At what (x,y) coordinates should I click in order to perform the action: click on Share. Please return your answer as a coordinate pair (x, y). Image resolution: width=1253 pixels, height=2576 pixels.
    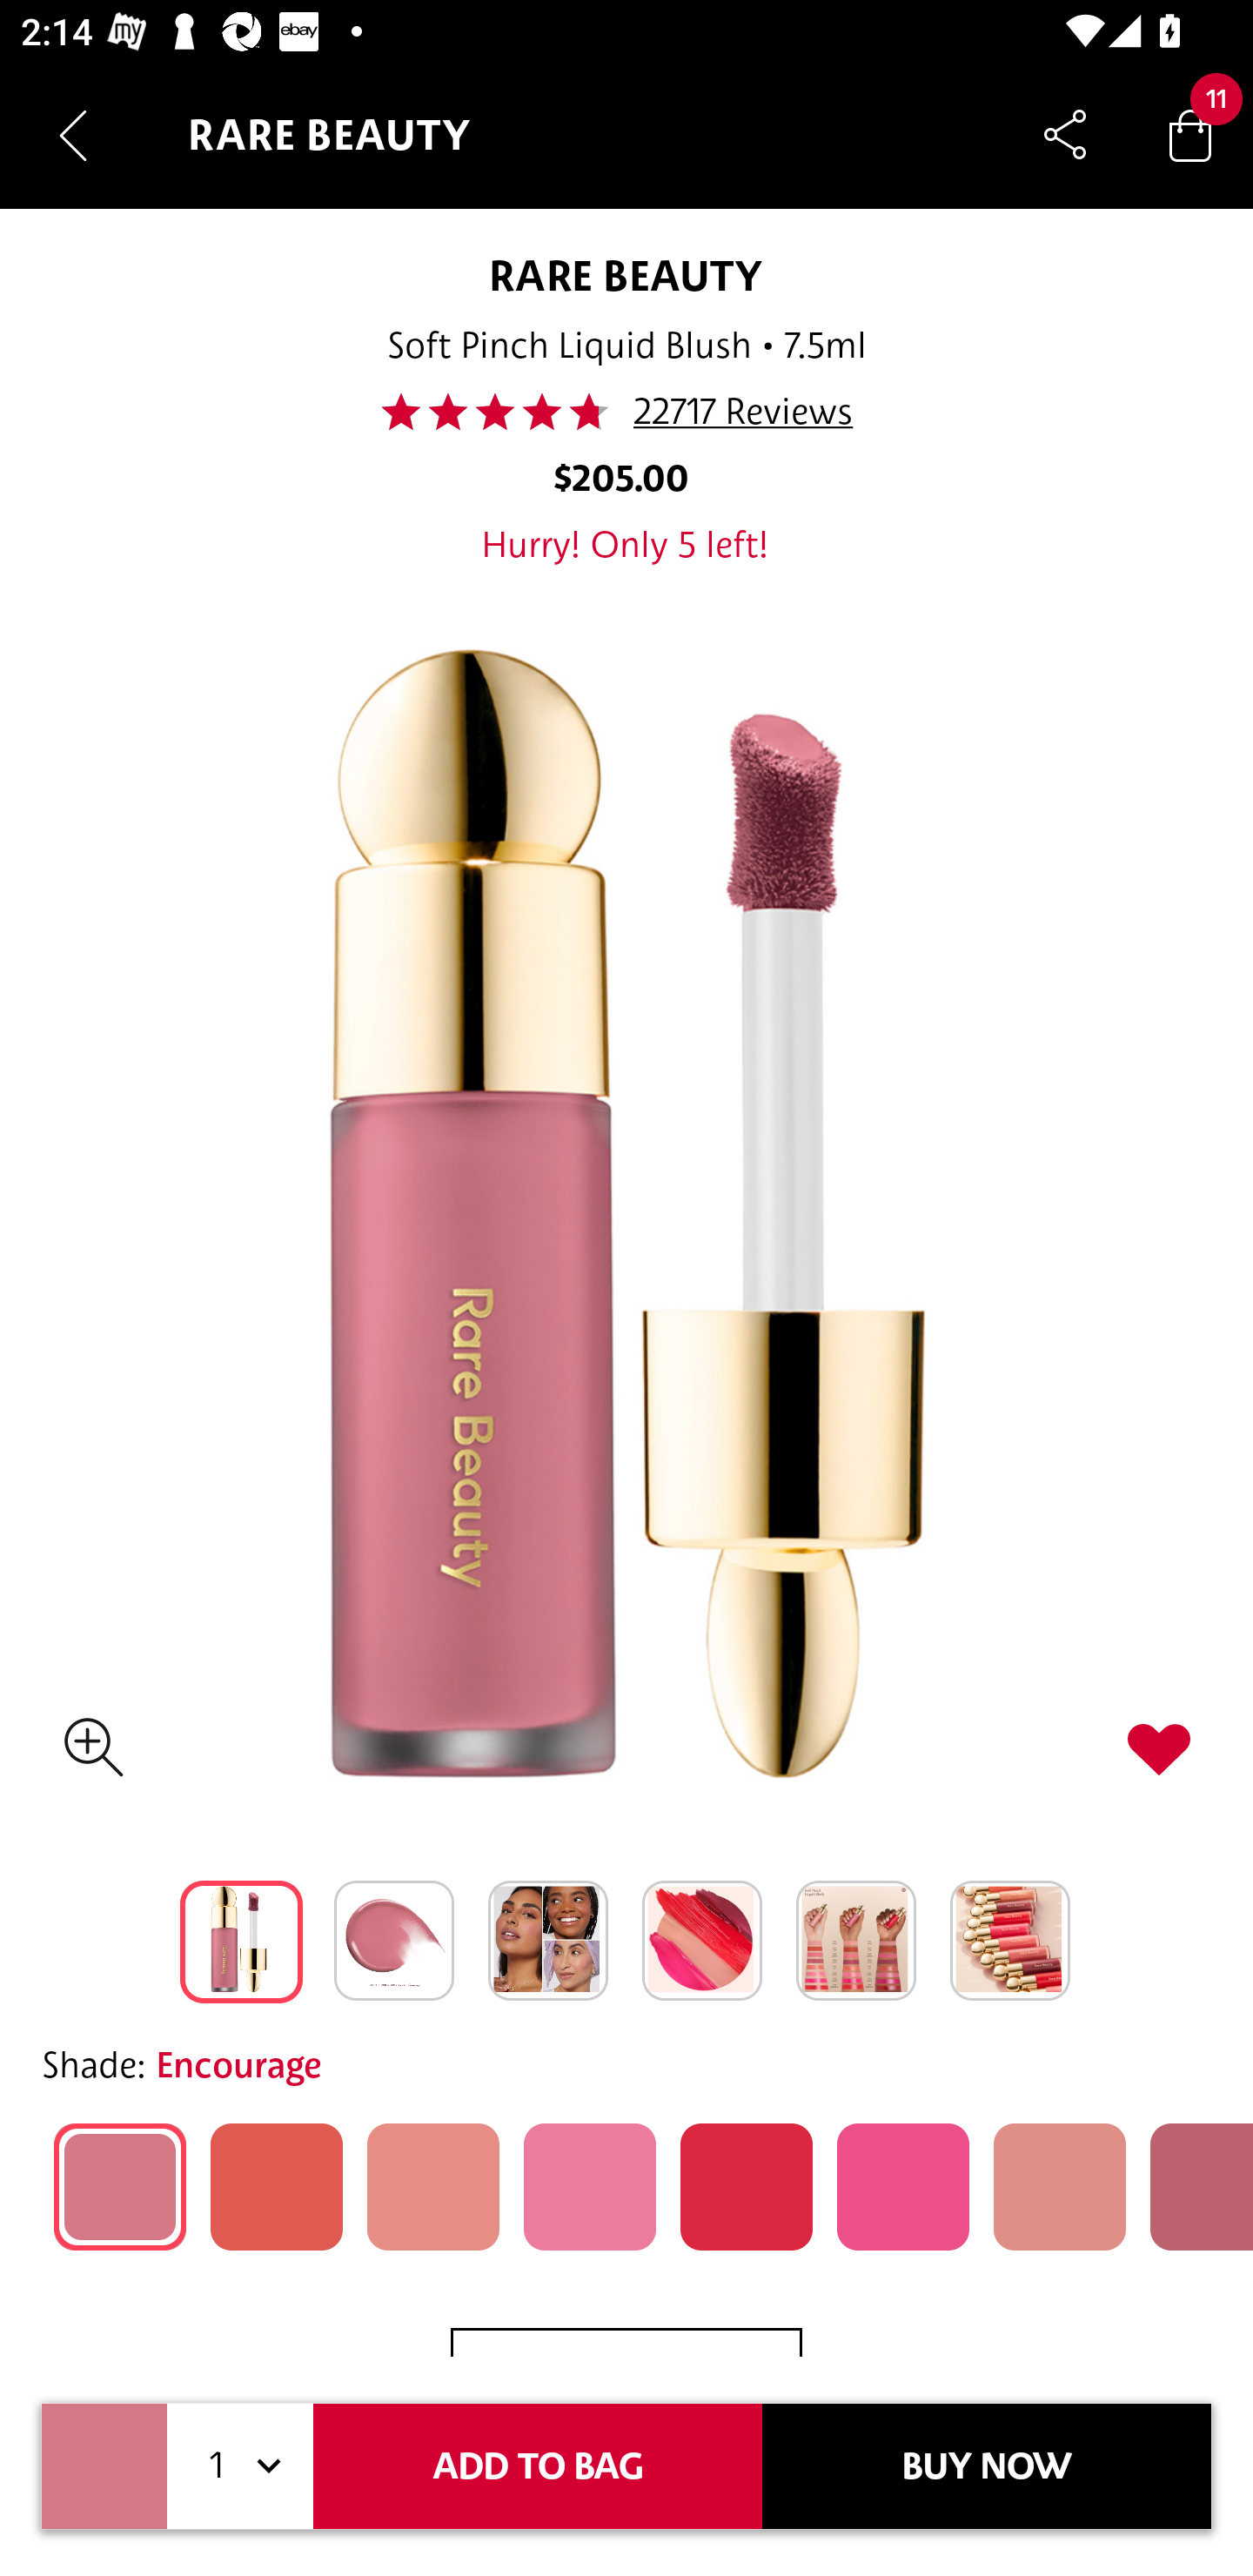
    Looking at the image, I should click on (1065, 134).